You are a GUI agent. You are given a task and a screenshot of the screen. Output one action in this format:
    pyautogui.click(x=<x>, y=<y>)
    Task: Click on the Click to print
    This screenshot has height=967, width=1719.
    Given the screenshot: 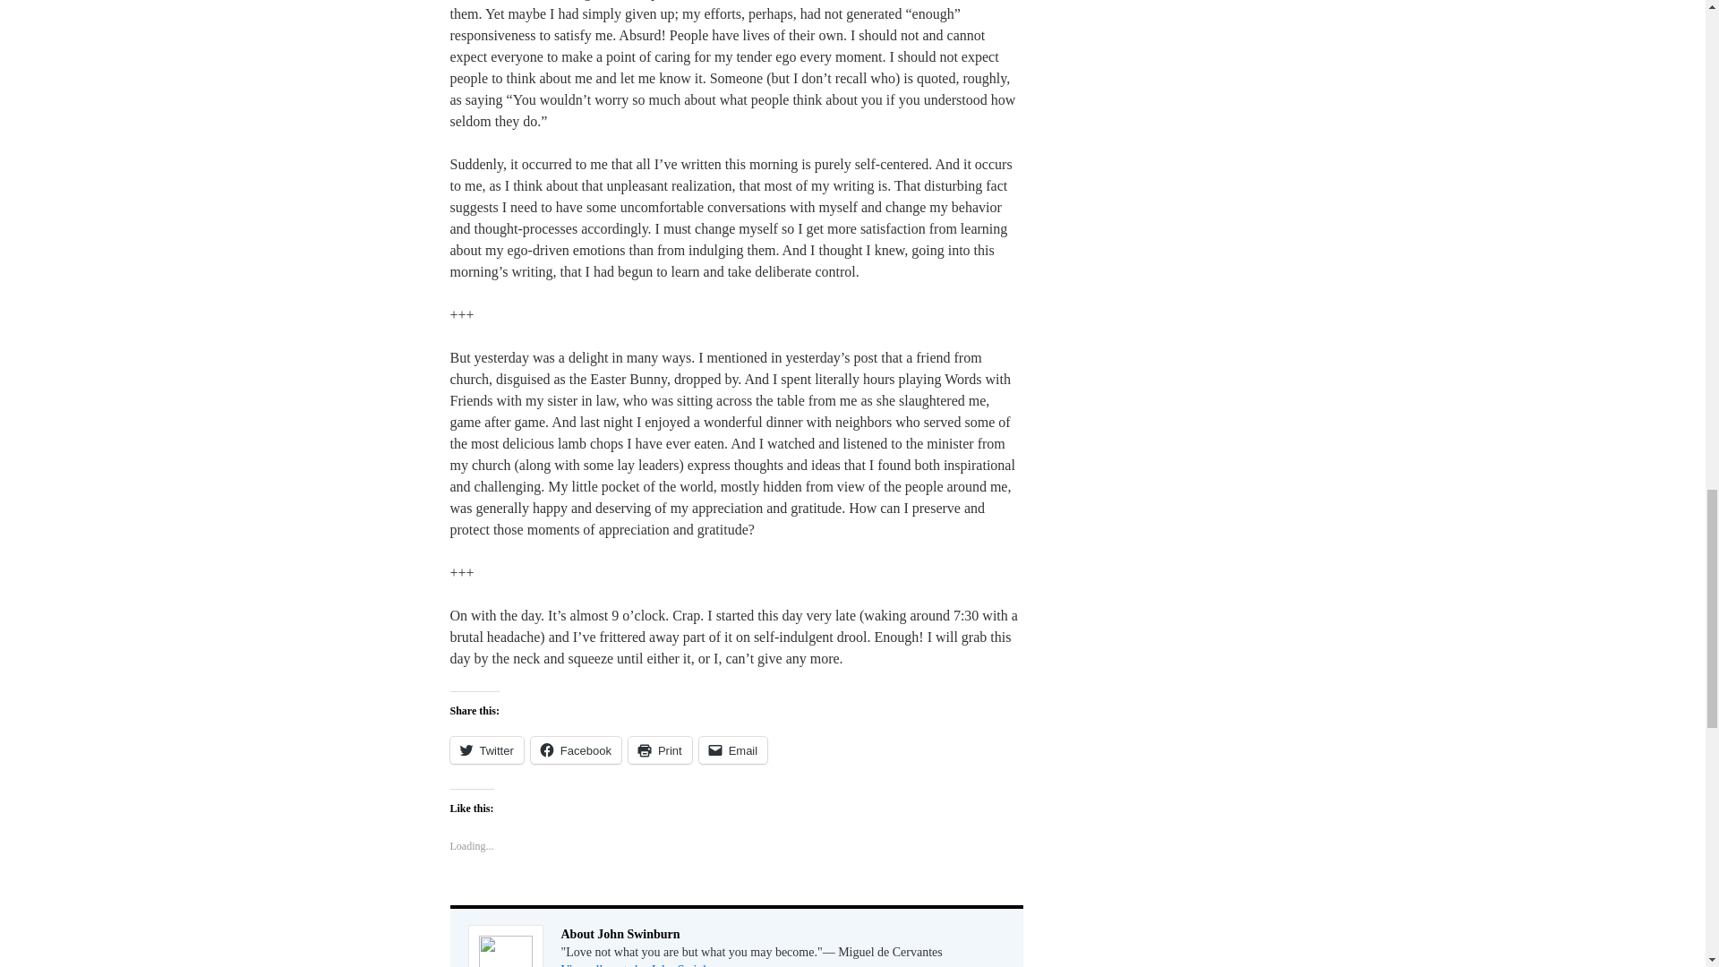 What is the action you would take?
    pyautogui.click(x=661, y=750)
    